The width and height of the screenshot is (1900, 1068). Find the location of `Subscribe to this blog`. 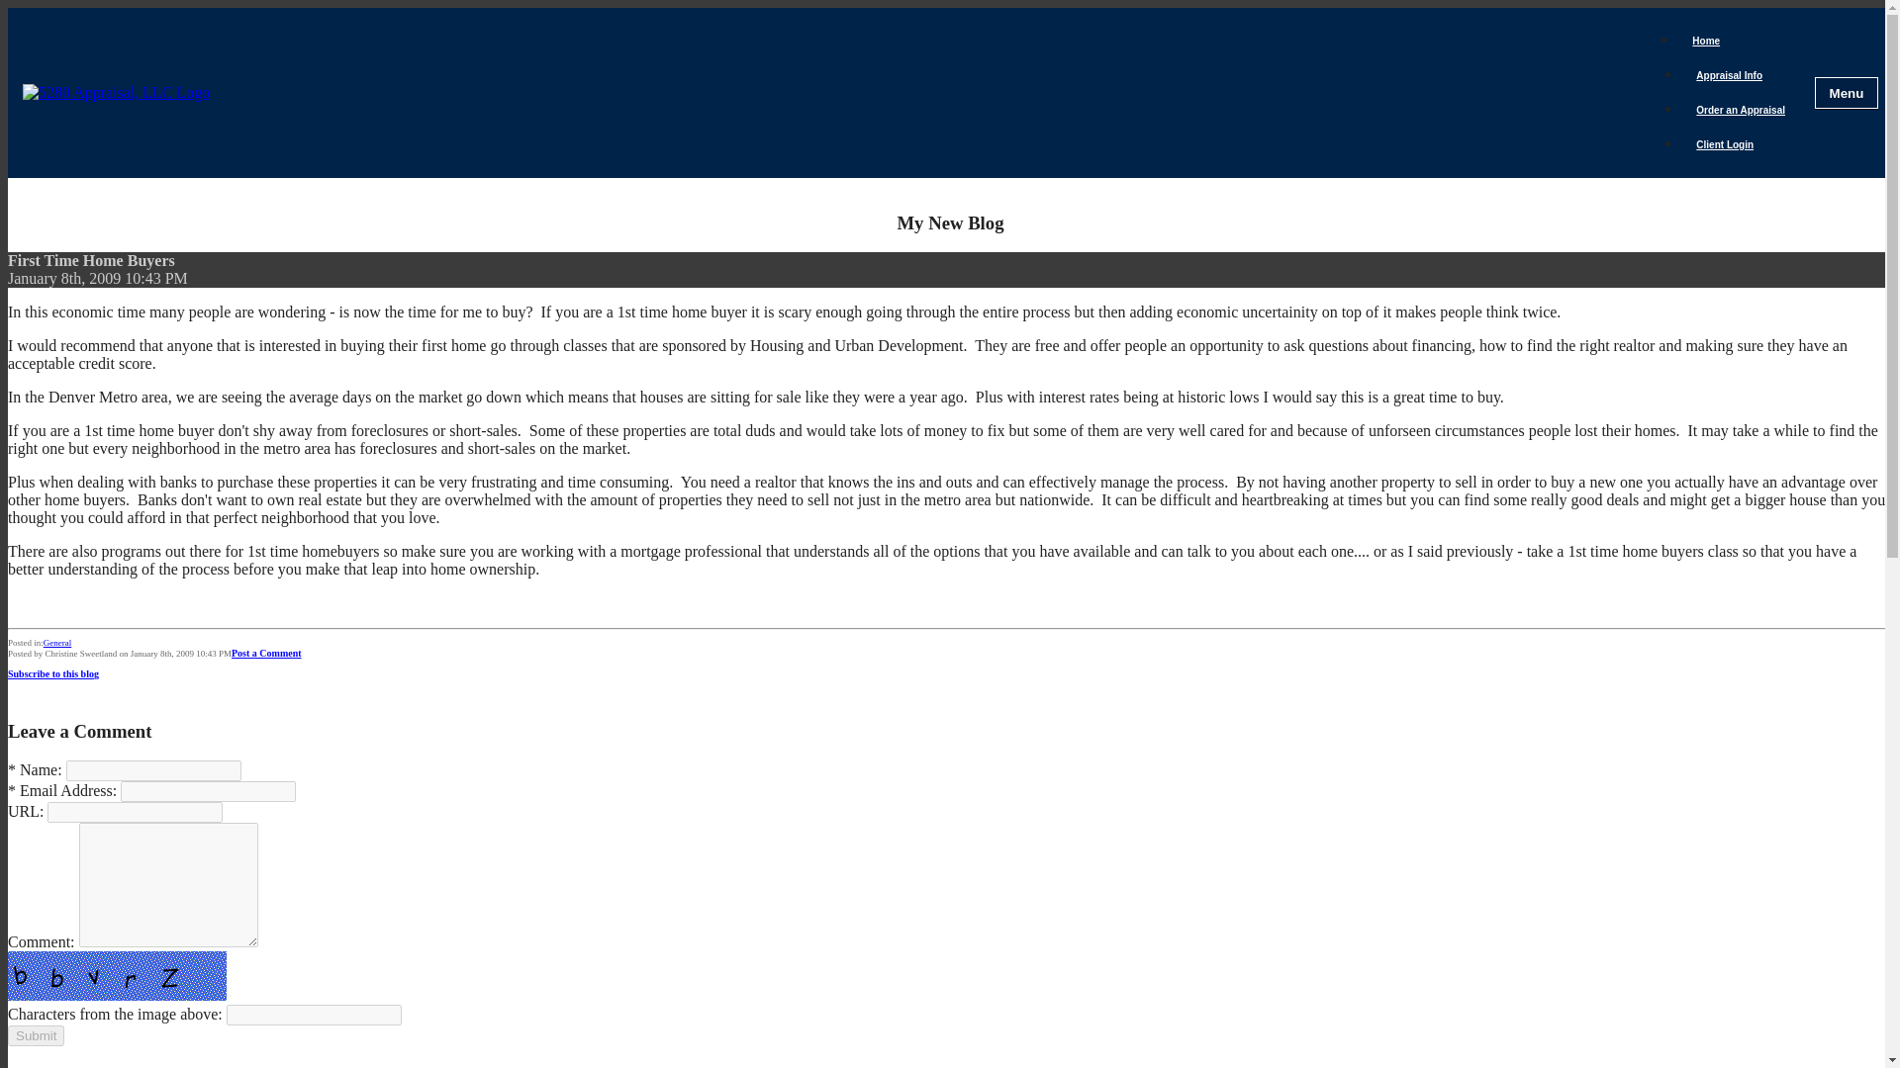

Subscribe to this blog is located at coordinates (52, 673).